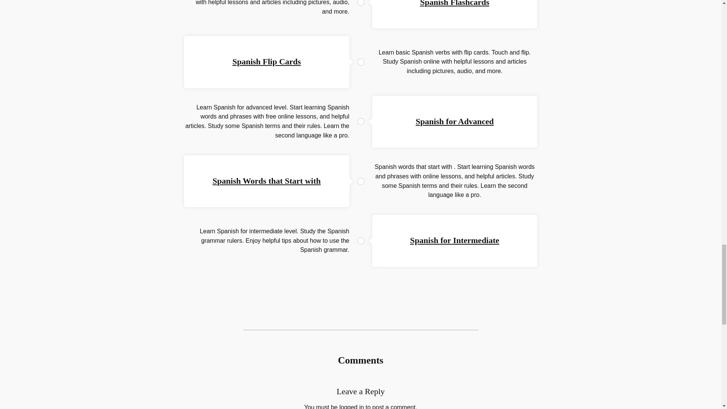  I want to click on Spanish for Intermediate, so click(454, 240).